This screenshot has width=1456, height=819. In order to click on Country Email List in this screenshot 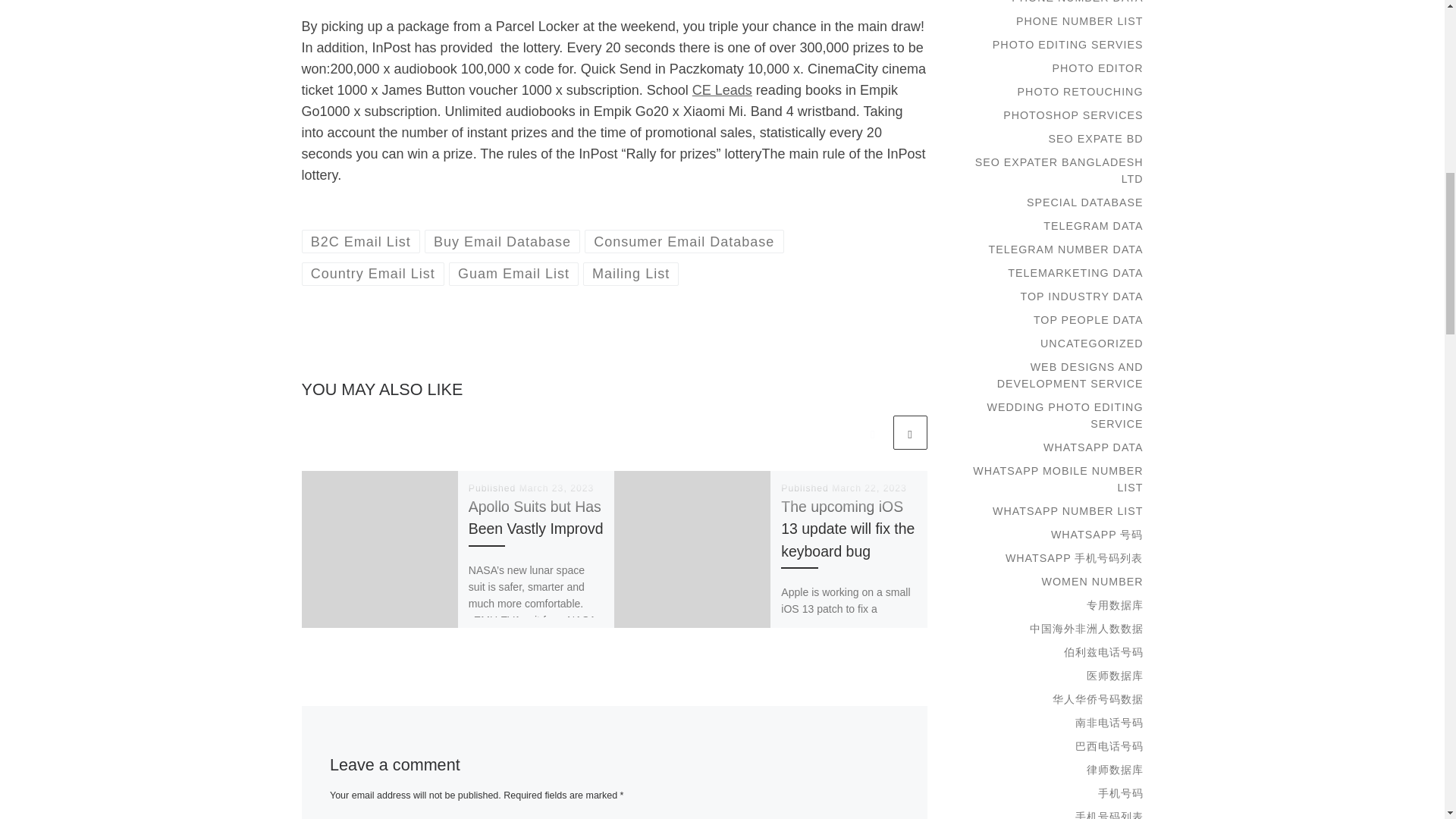, I will do `click(373, 273)`.